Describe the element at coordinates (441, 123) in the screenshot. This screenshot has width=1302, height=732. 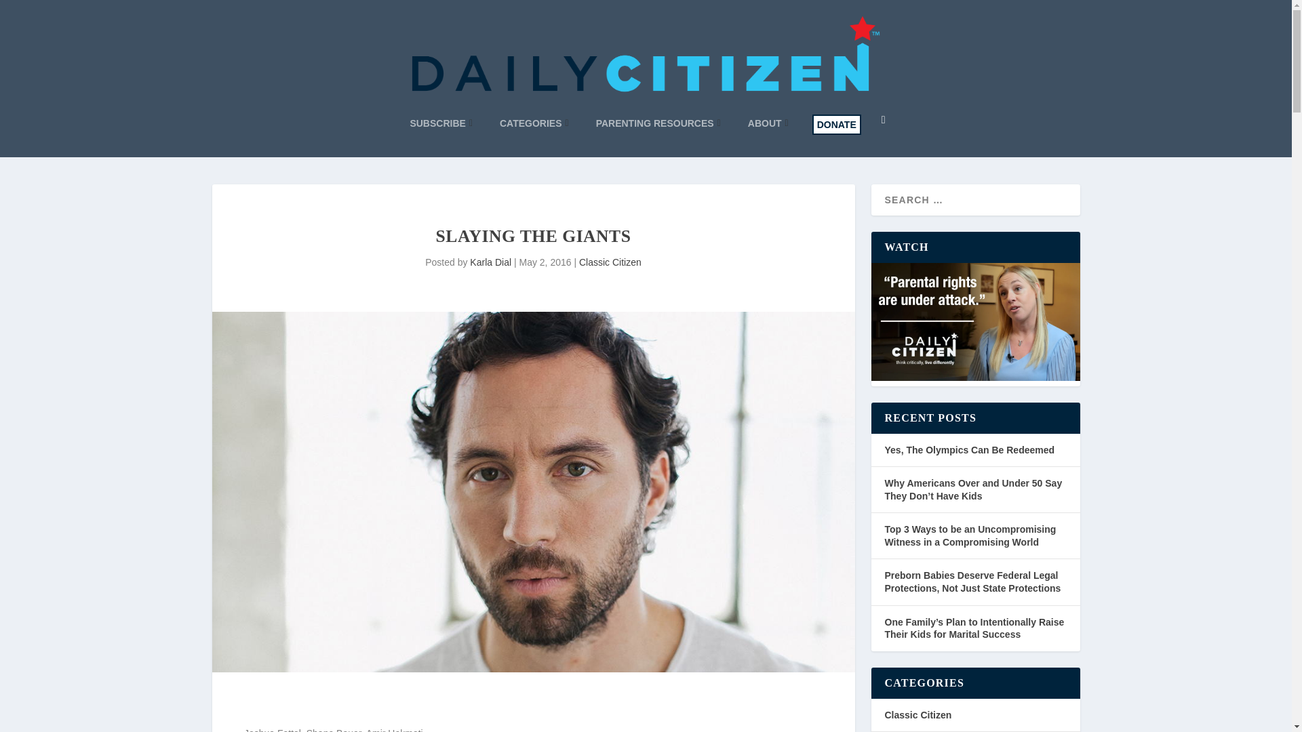
I see `SUBSCRIBE` at that location.